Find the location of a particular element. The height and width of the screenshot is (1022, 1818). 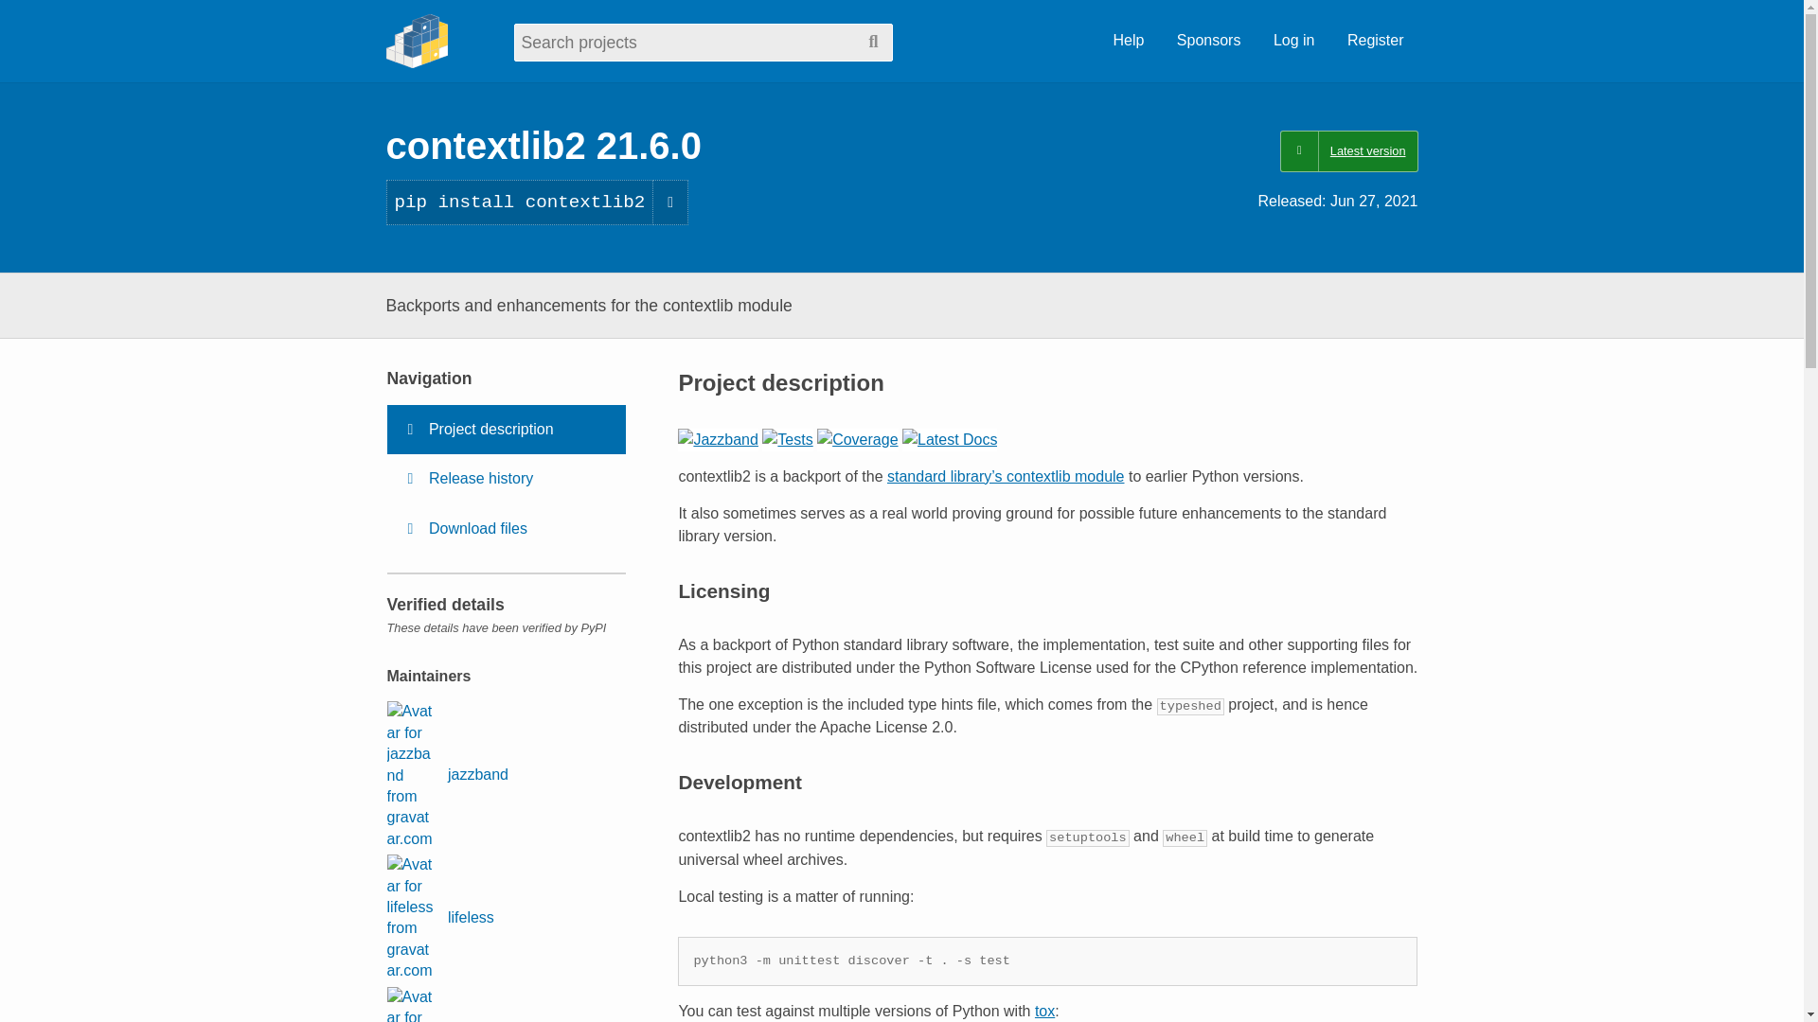

Search is located at coordinates (873, 42).